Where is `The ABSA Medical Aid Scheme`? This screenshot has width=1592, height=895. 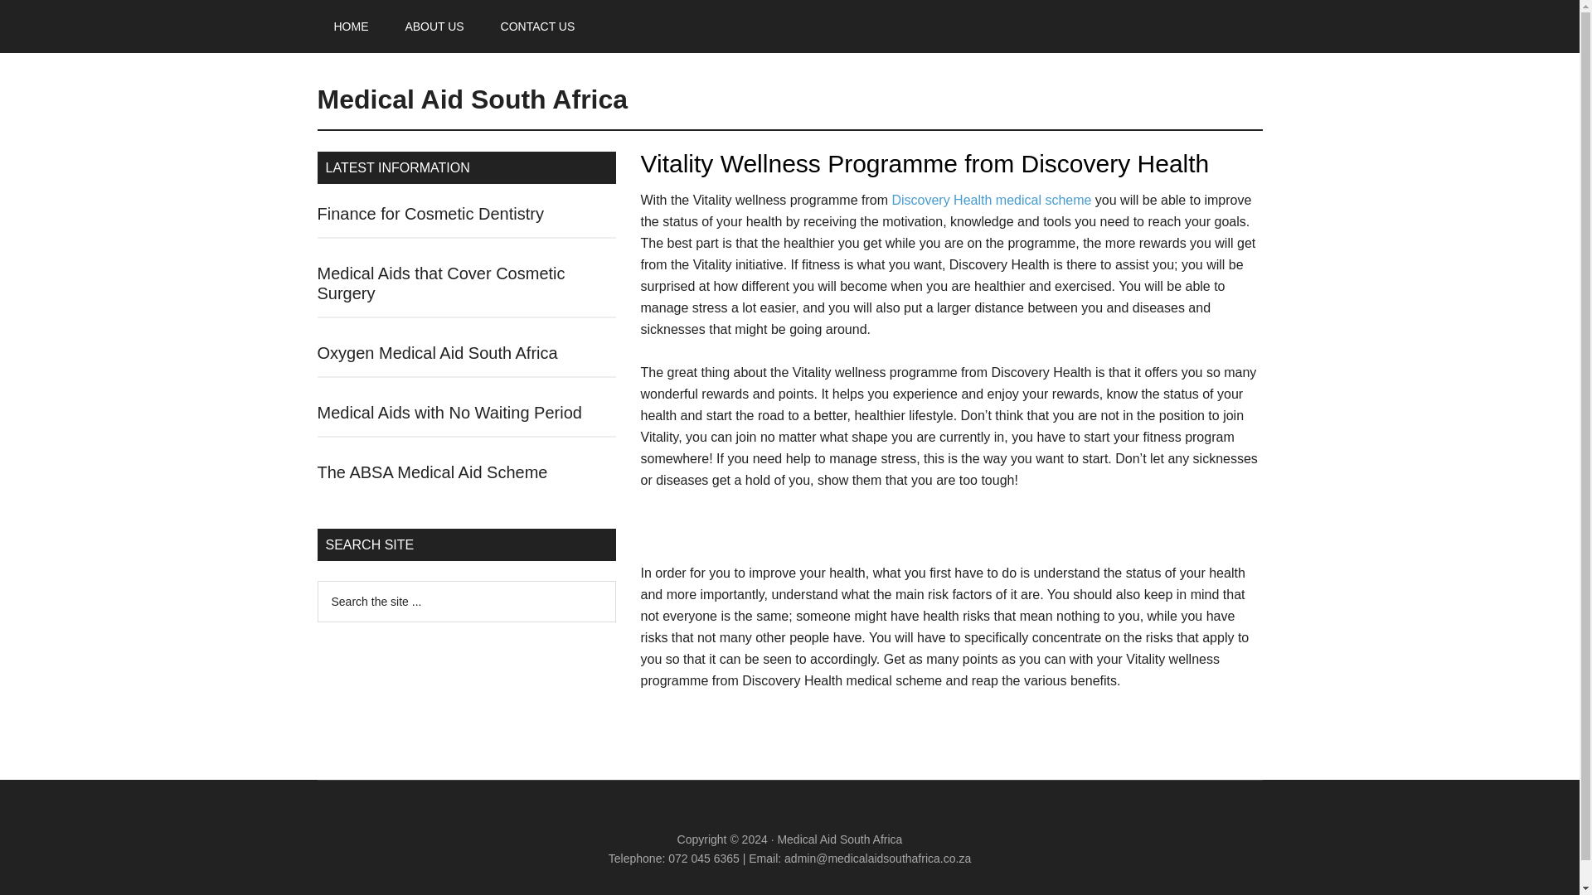
The ABSA Medical Aid Scheme is located at coordinates (432, 472).